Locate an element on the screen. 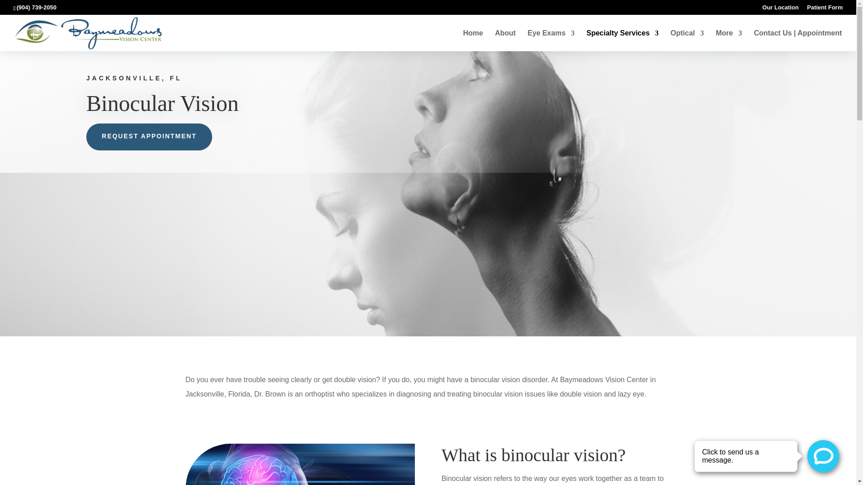 The width and height of the screenshot is (863, 485). Optical is located at coordinates (687, 40).